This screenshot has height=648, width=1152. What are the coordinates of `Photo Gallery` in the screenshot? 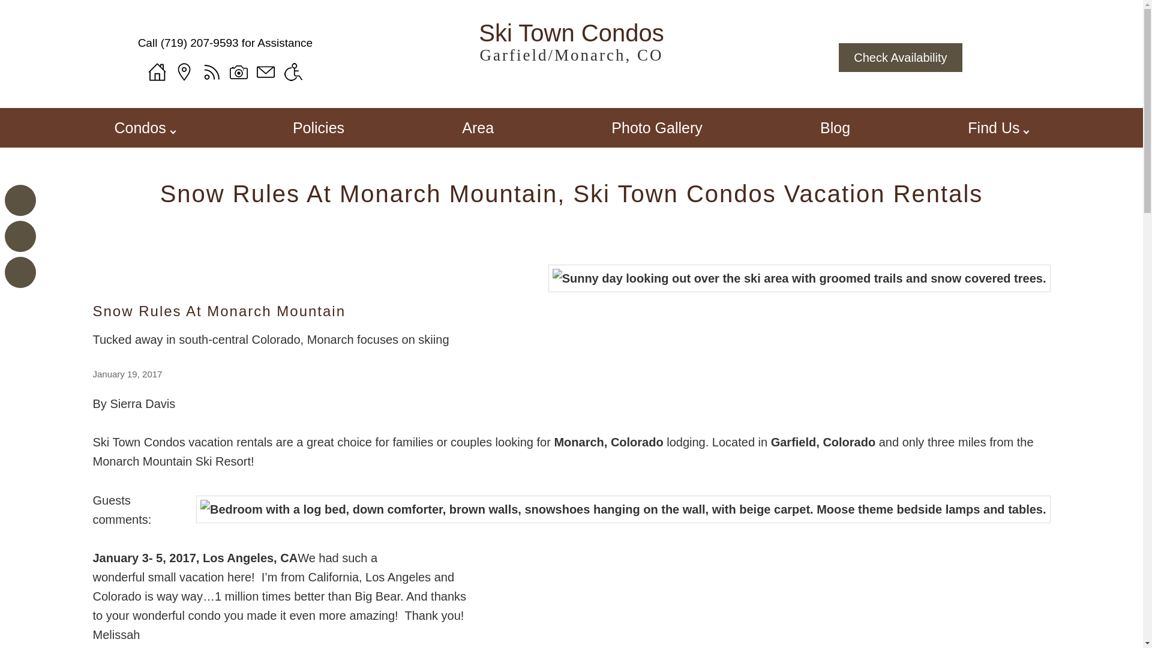 It's located at (656, 128).